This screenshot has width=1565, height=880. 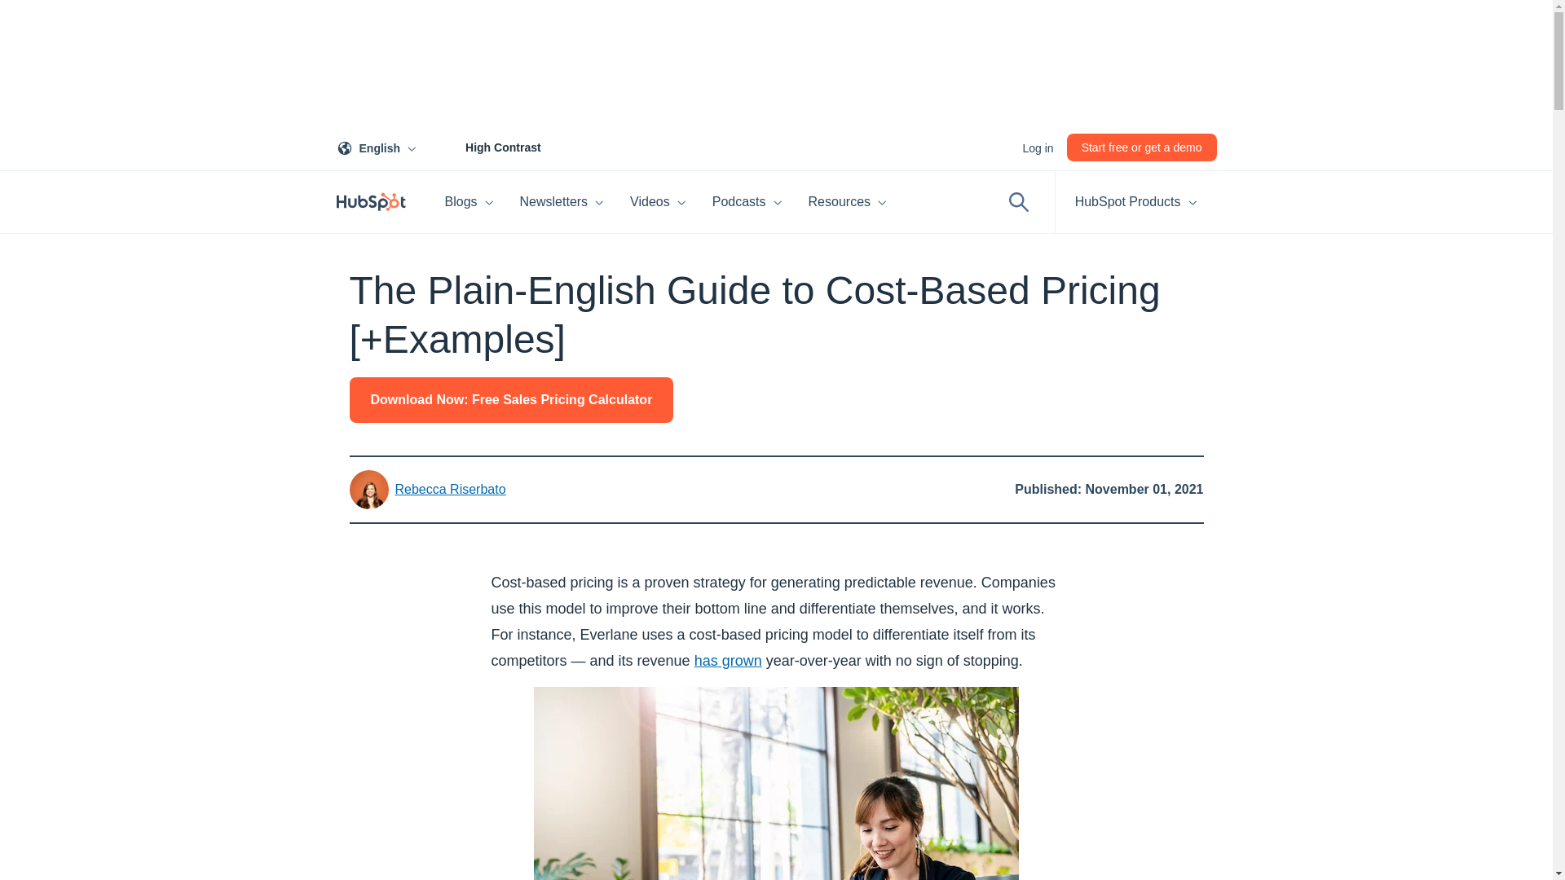 What do you see at coordinates (379, 147) in the screenshot?
I see `Newsletters` at bounding box center [379, 147].